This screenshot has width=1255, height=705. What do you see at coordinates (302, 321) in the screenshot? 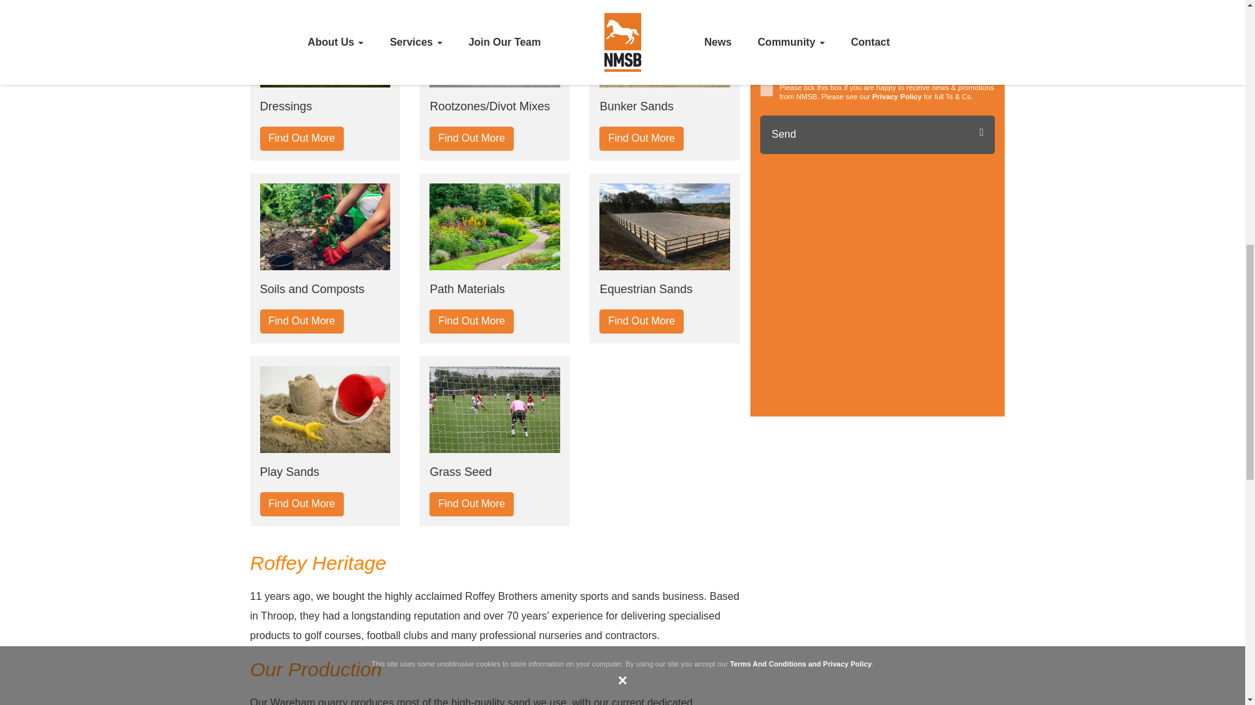
I see `Find Out More` at bounding box center [302, 321].